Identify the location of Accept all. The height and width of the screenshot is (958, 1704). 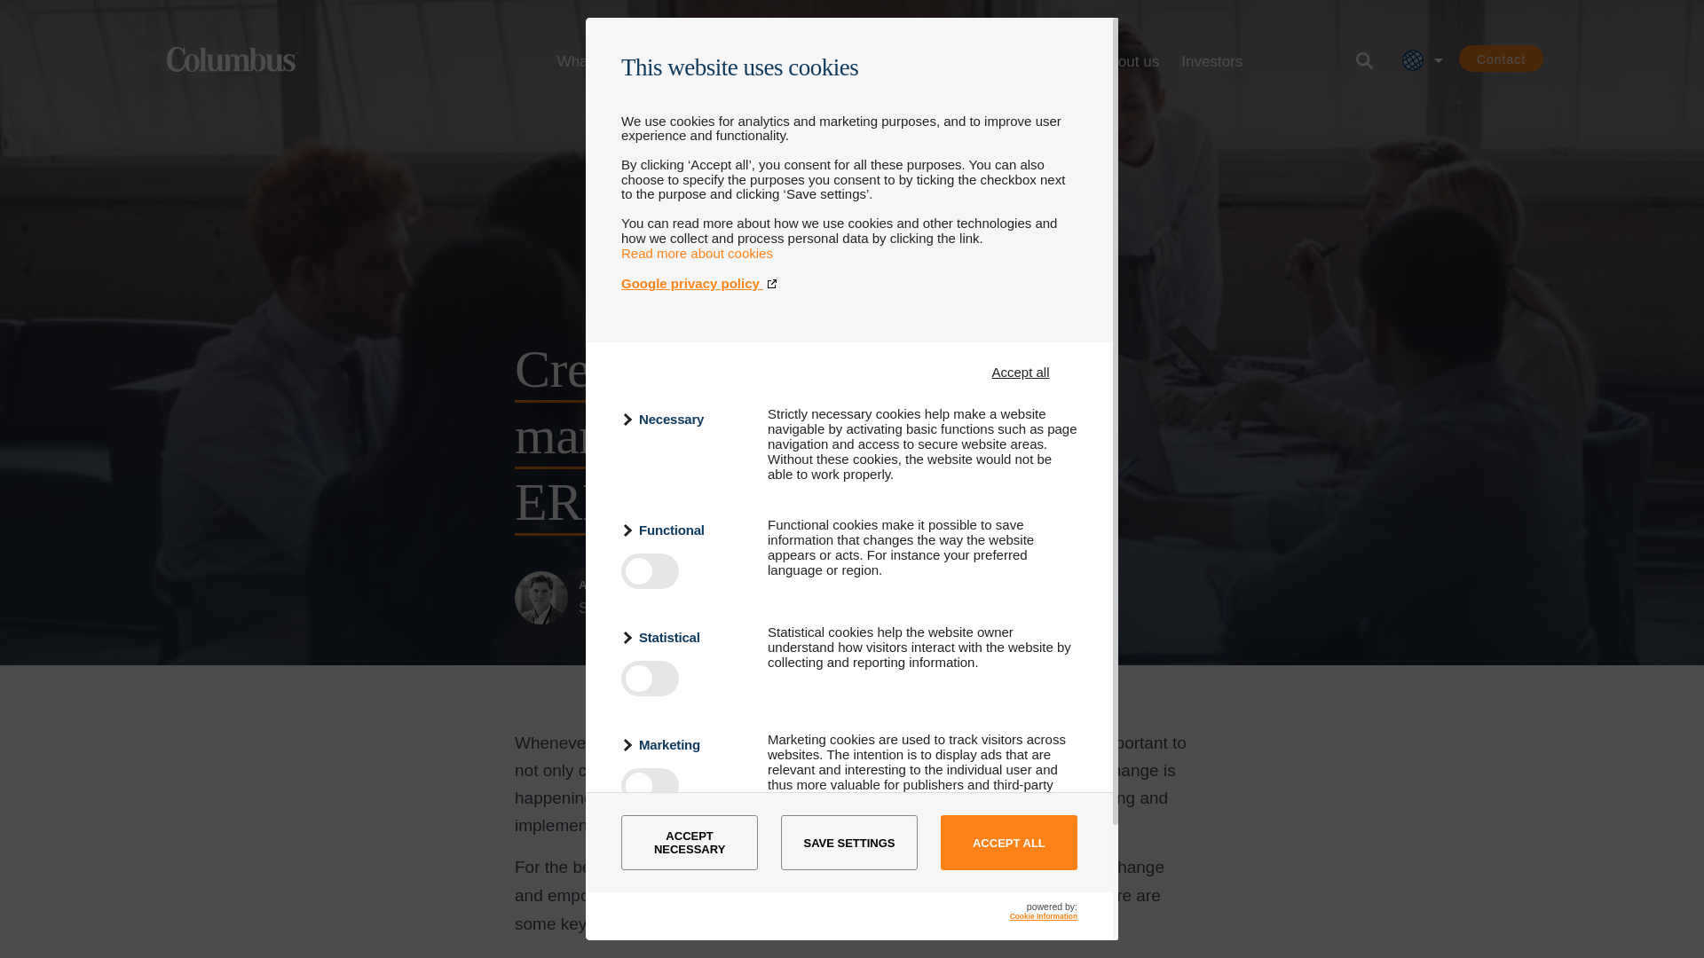
(1021, 372).